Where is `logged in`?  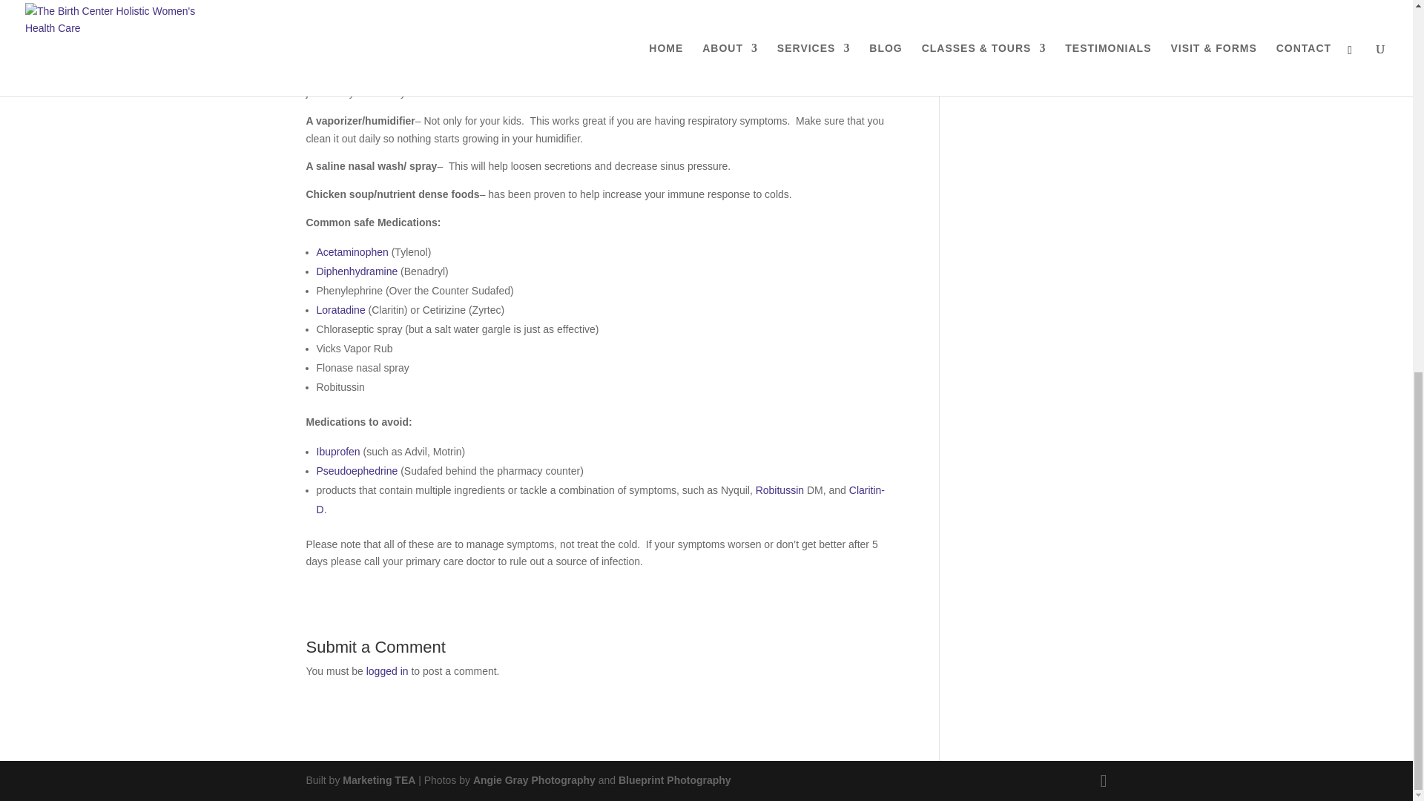
logged in is located at coordinates (387, 670).